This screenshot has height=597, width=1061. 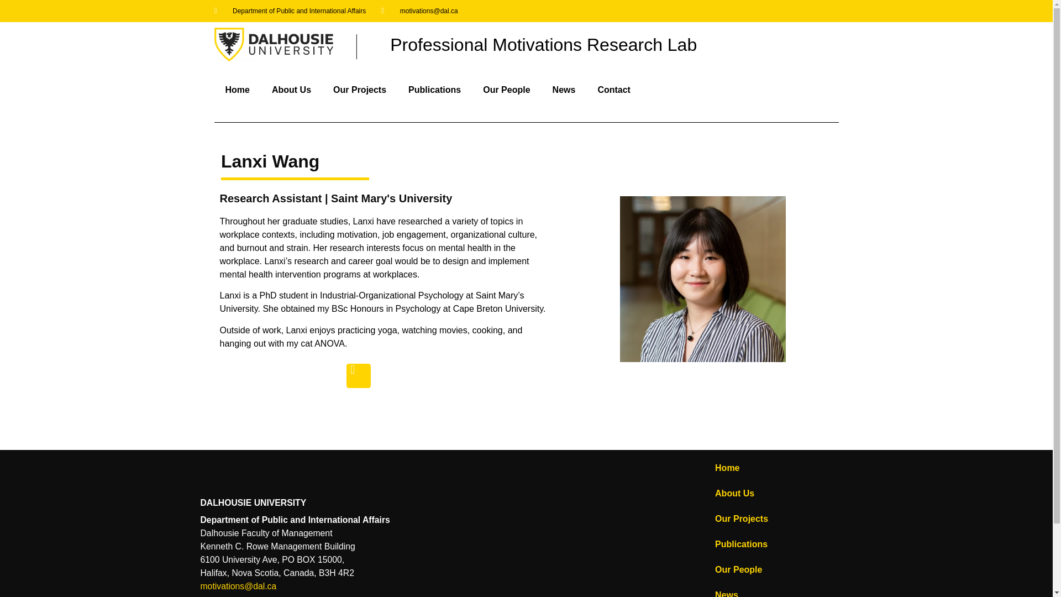 What do you see at coordinates (238, 90) in the screenshot?
I see `Home` at bounding box center [238, 90].